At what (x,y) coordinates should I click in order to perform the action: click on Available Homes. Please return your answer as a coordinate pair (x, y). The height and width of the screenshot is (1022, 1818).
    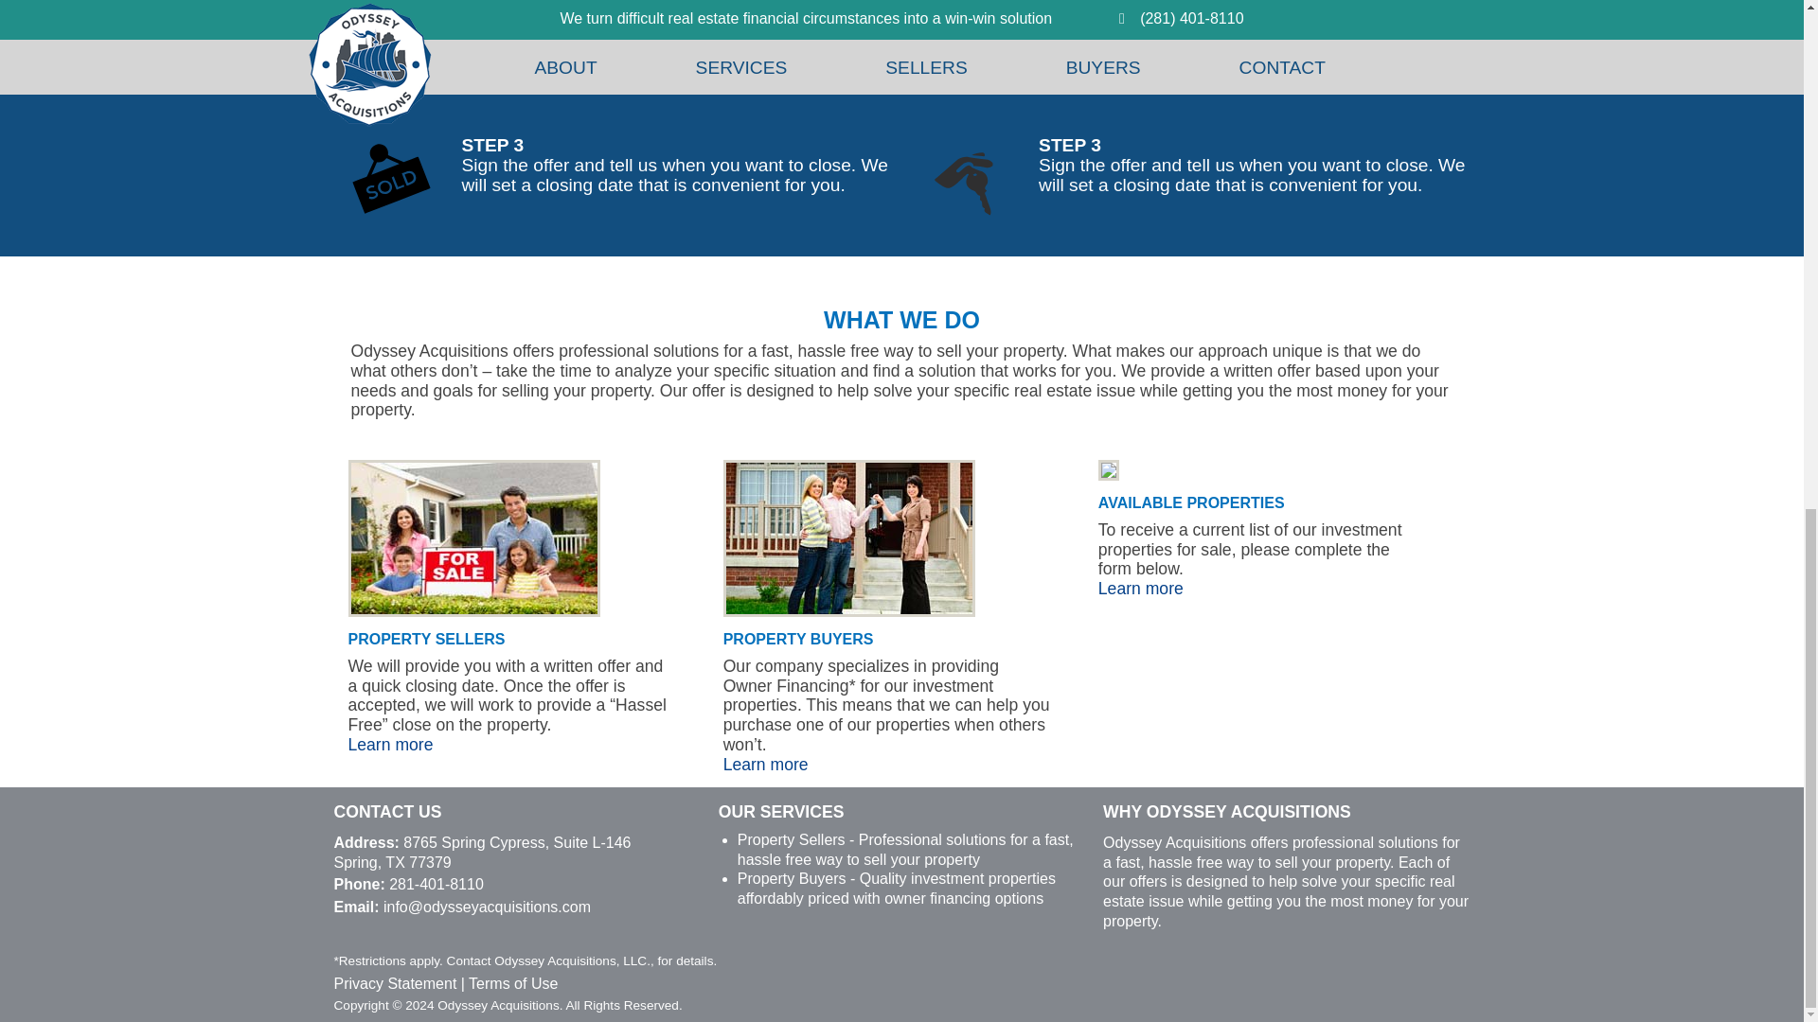
    Looking at the image, I should click on (1149, 589).